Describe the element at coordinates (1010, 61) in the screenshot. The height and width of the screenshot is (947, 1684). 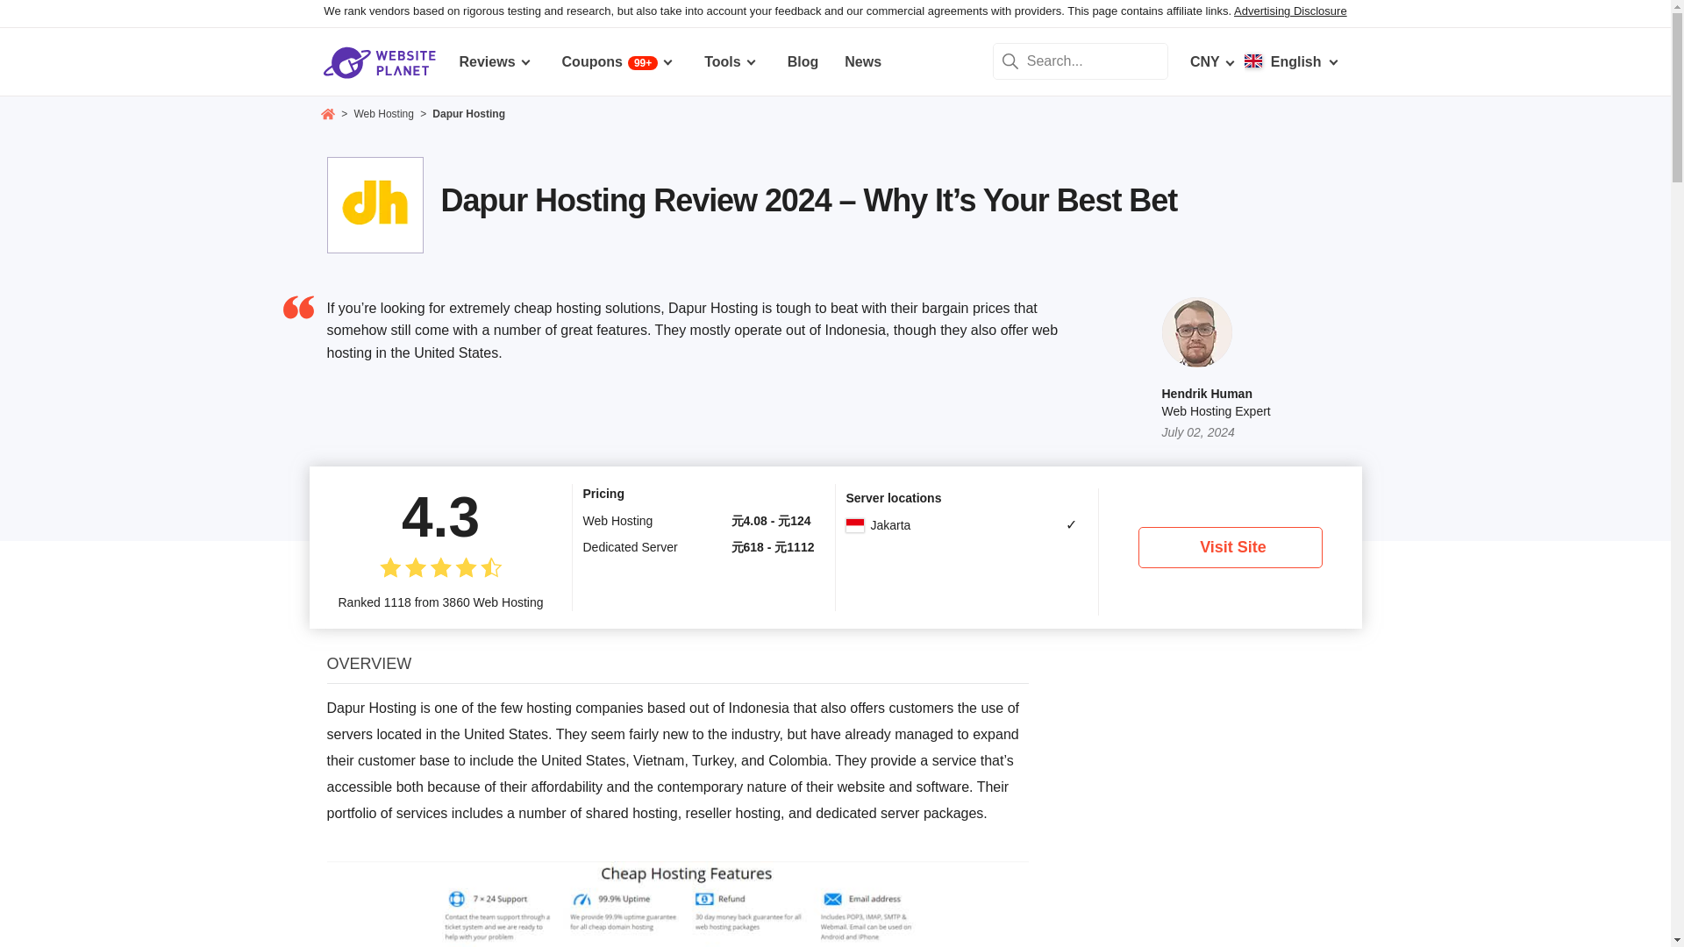
I see `Search` at that location.